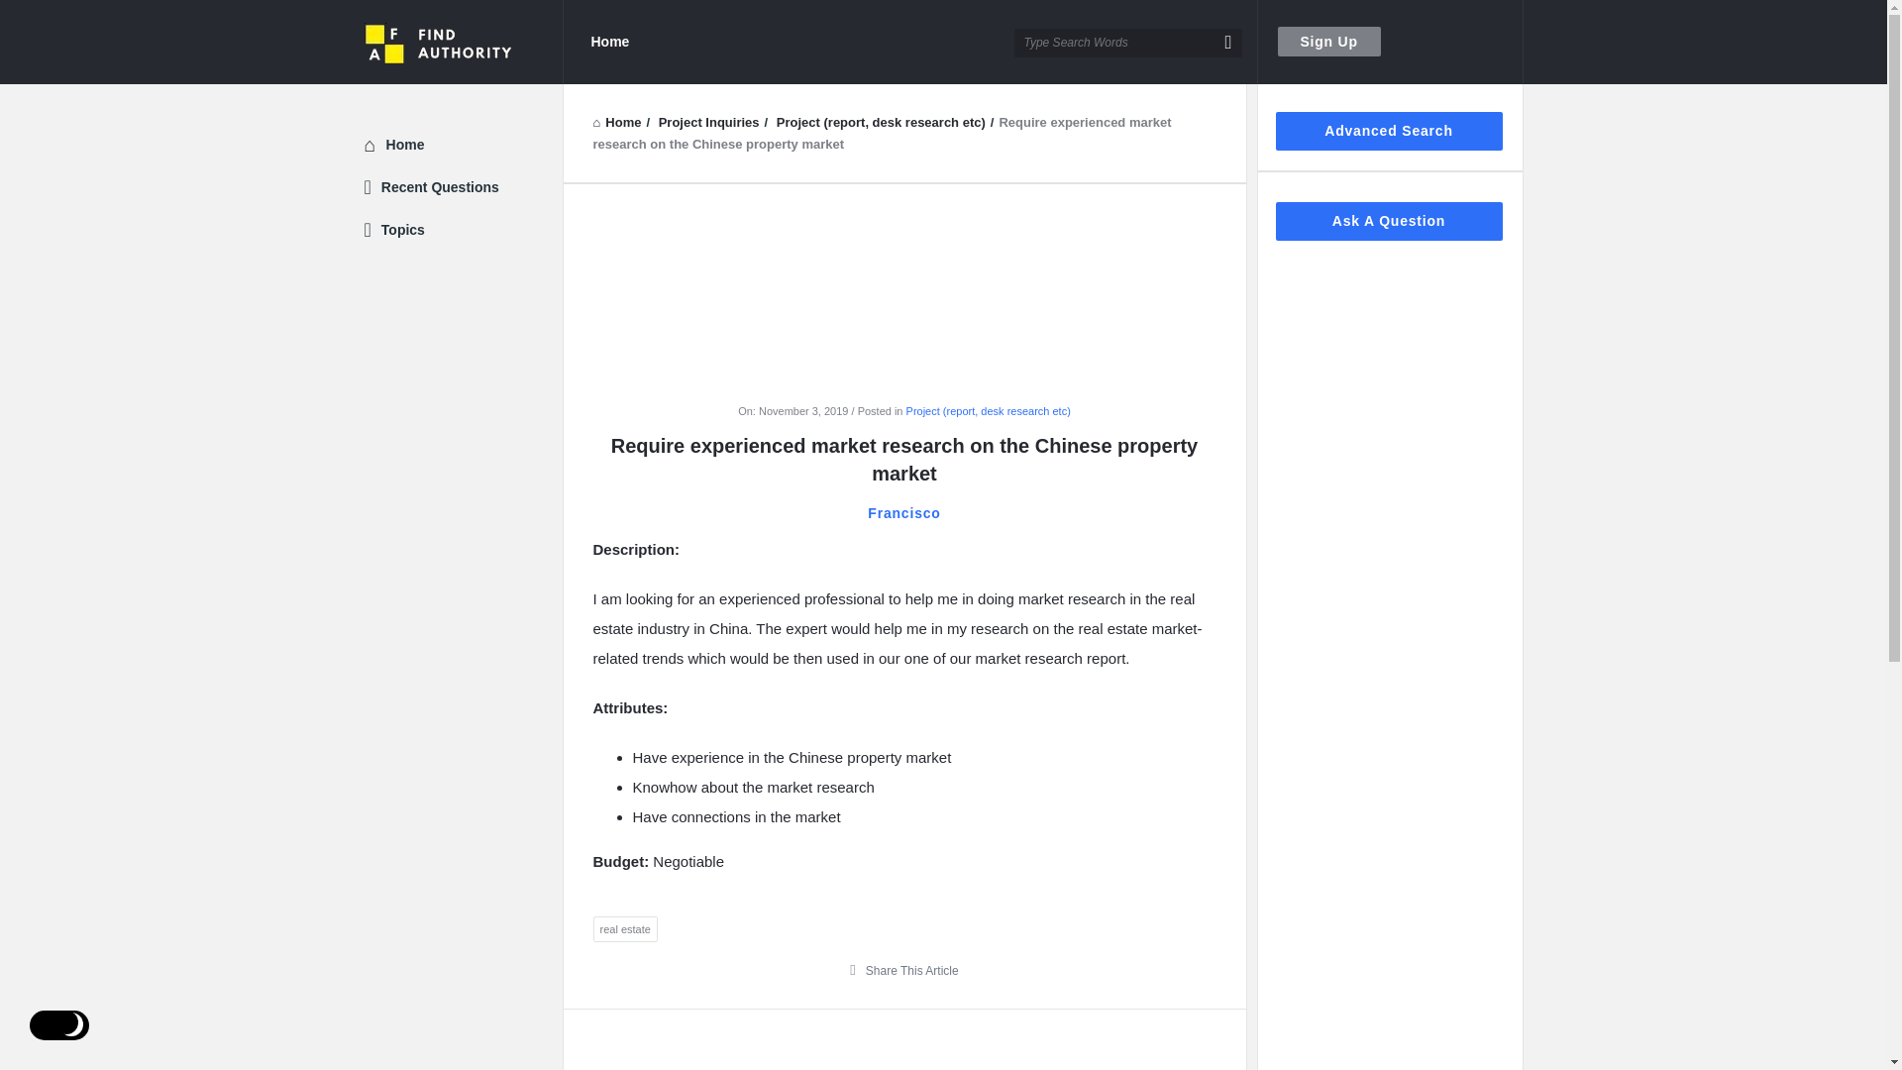 The height and width of the screenshot is (1070, 1902). Describe the element at coordinates (609, 42) in the screenshot. I see `Home` at that location.